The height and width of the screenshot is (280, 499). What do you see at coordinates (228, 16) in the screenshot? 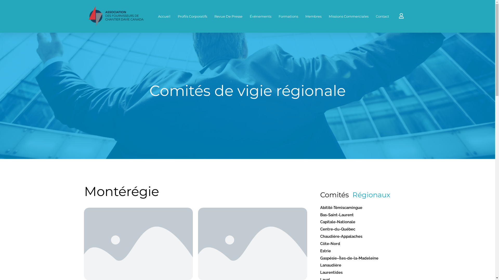
I see `Revue De Presse` at bounding box center [228, 16].